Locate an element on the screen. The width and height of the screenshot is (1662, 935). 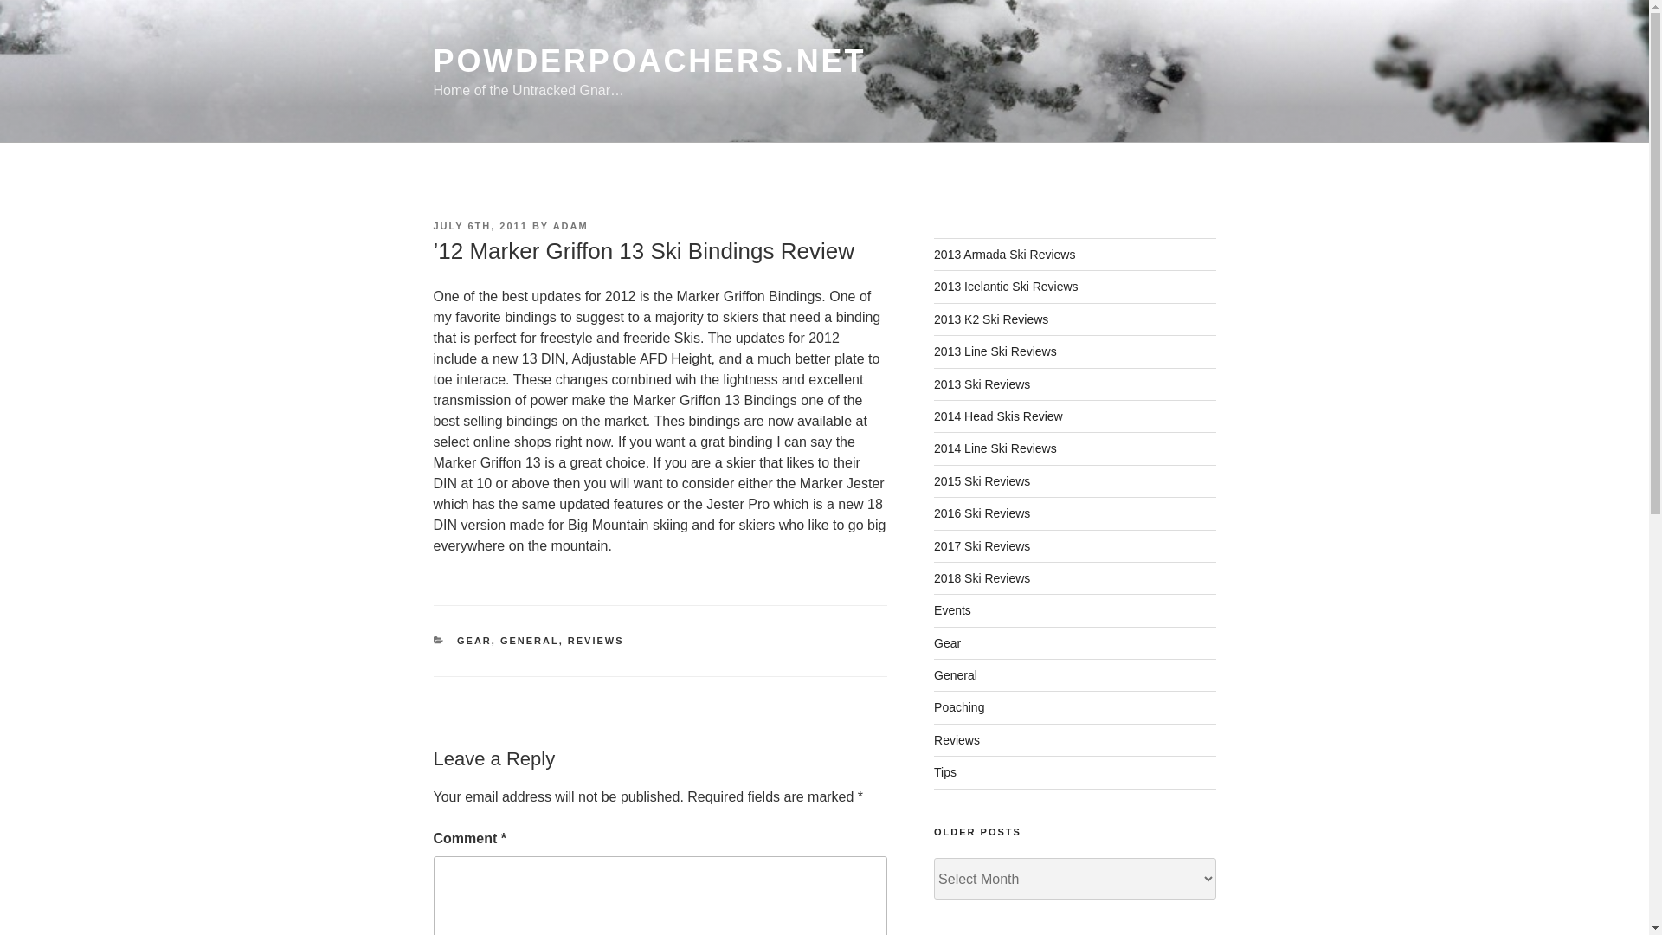
Reviews is located at coordinates (957, 739).